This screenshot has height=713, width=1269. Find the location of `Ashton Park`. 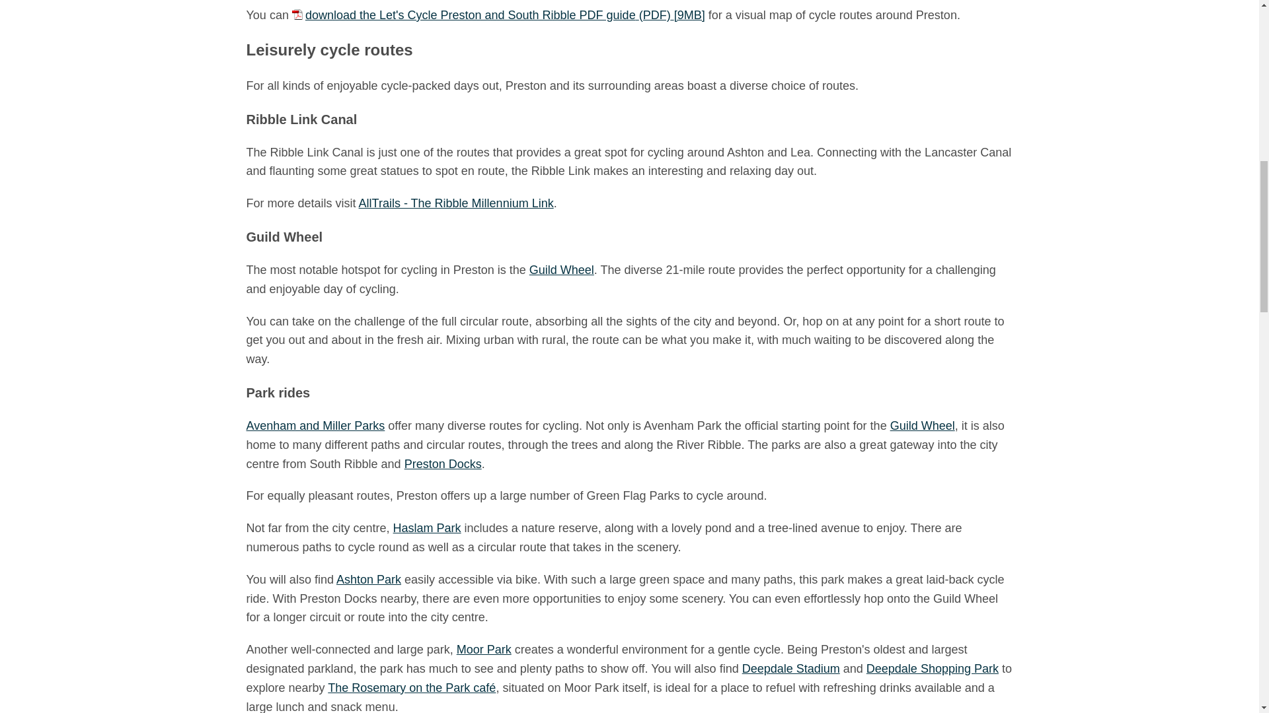

Ashton Park is located at coordinates (368, 580).